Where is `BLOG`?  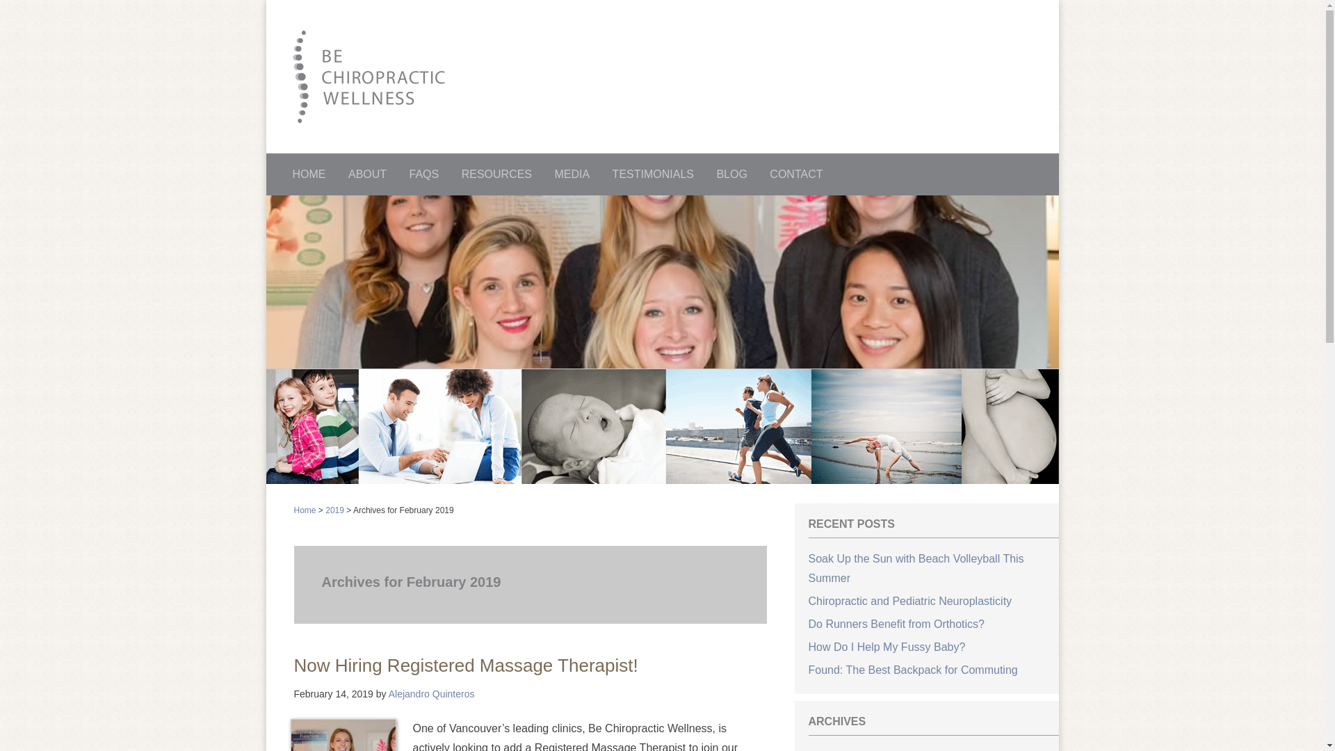 BLOG is located at coordinates (731, 175).